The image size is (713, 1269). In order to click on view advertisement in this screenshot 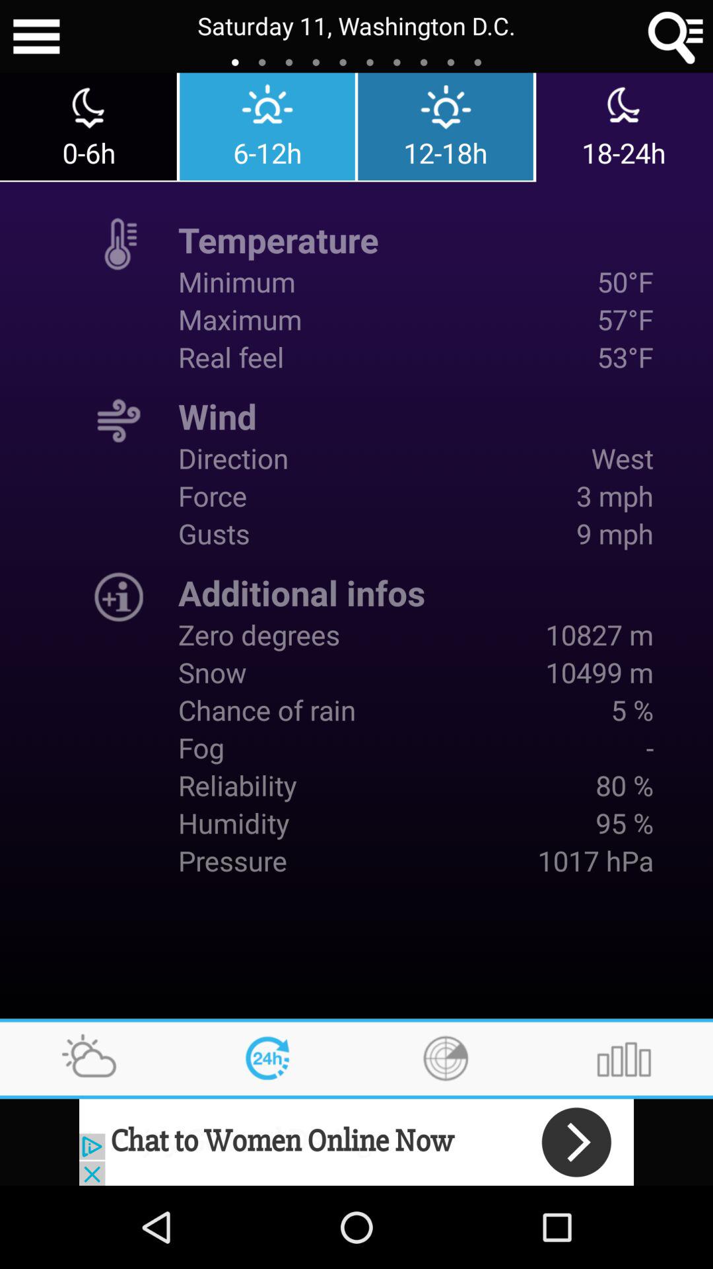, I will do `click(356, 1142)`.